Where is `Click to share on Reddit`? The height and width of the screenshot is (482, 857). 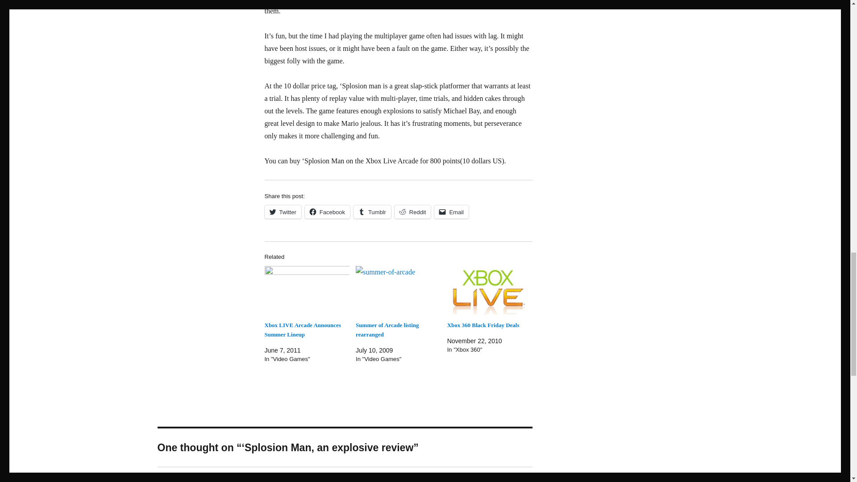 Click to share on Reddit is located at coordinates (412, 212).